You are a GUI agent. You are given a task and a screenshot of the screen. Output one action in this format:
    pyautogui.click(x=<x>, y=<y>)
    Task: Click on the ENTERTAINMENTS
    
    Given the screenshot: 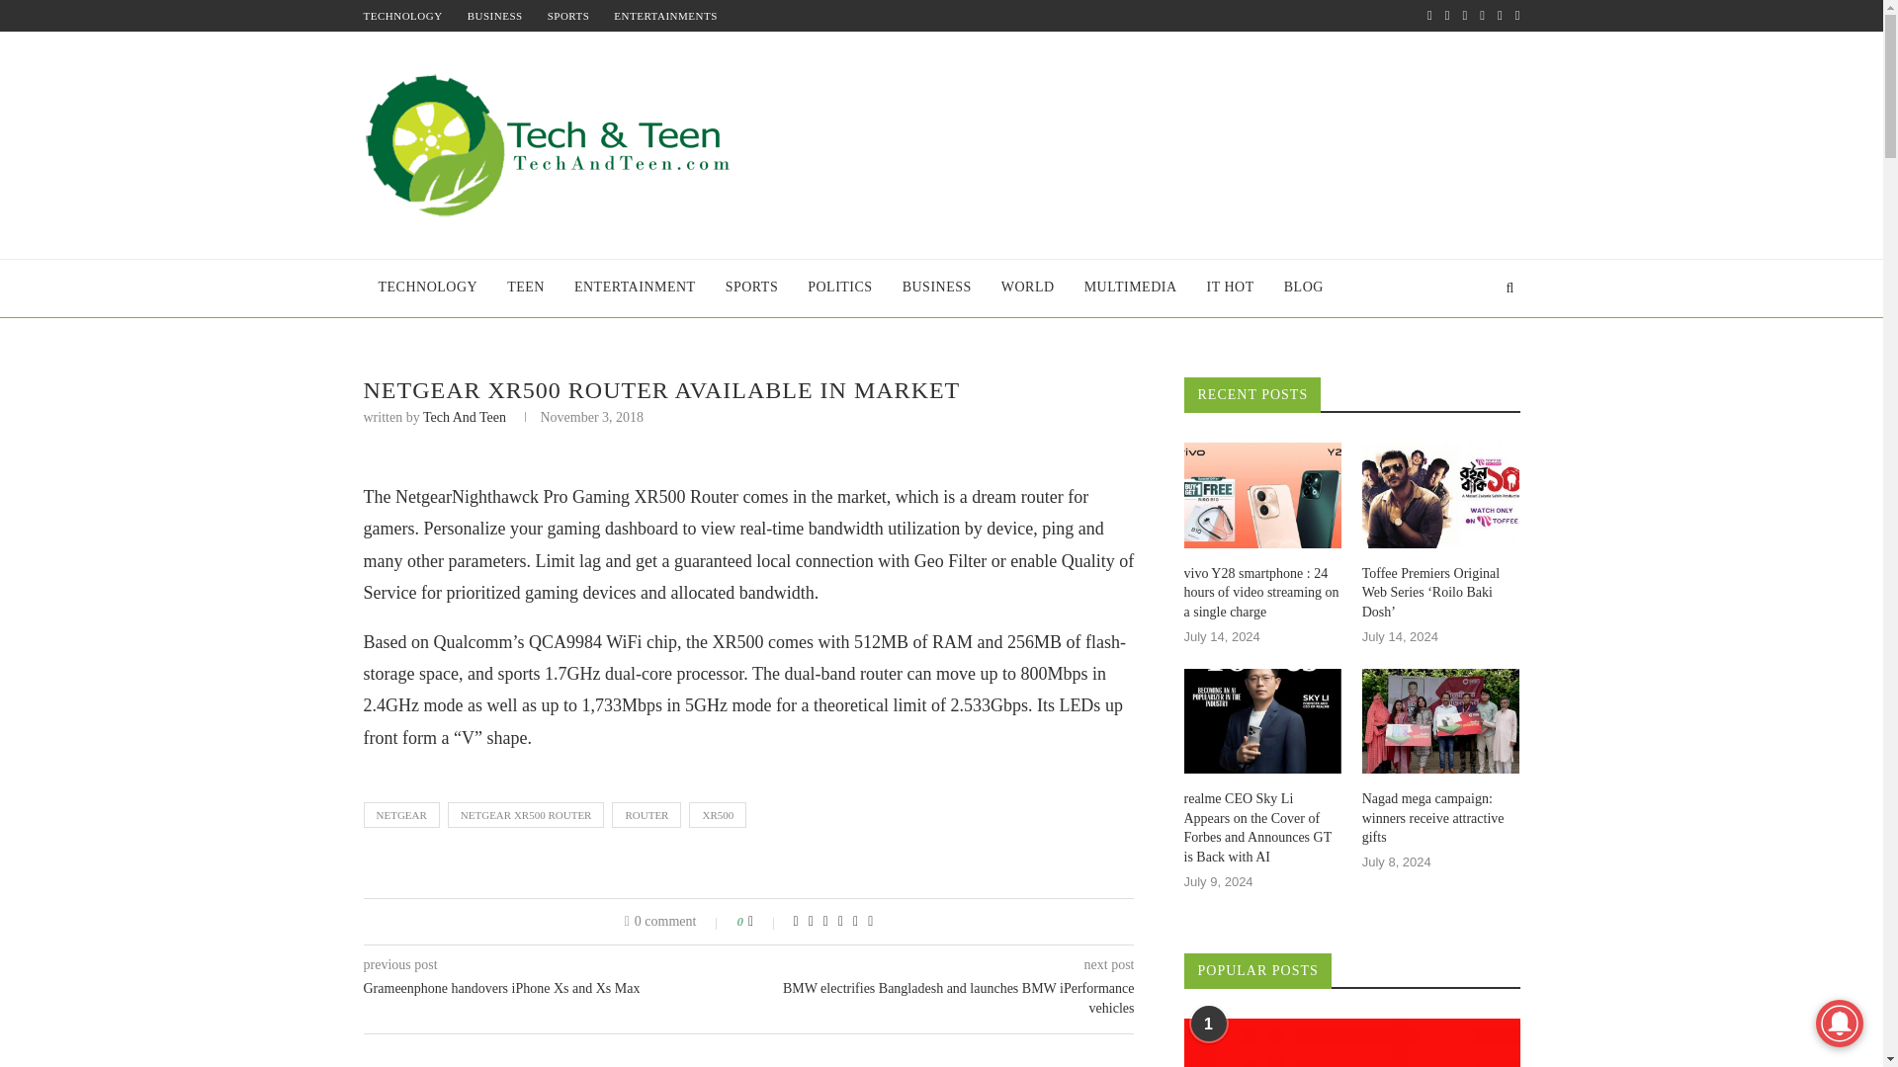 What is the action you would take?
    pyautogui.click(x=664, y=15)
    